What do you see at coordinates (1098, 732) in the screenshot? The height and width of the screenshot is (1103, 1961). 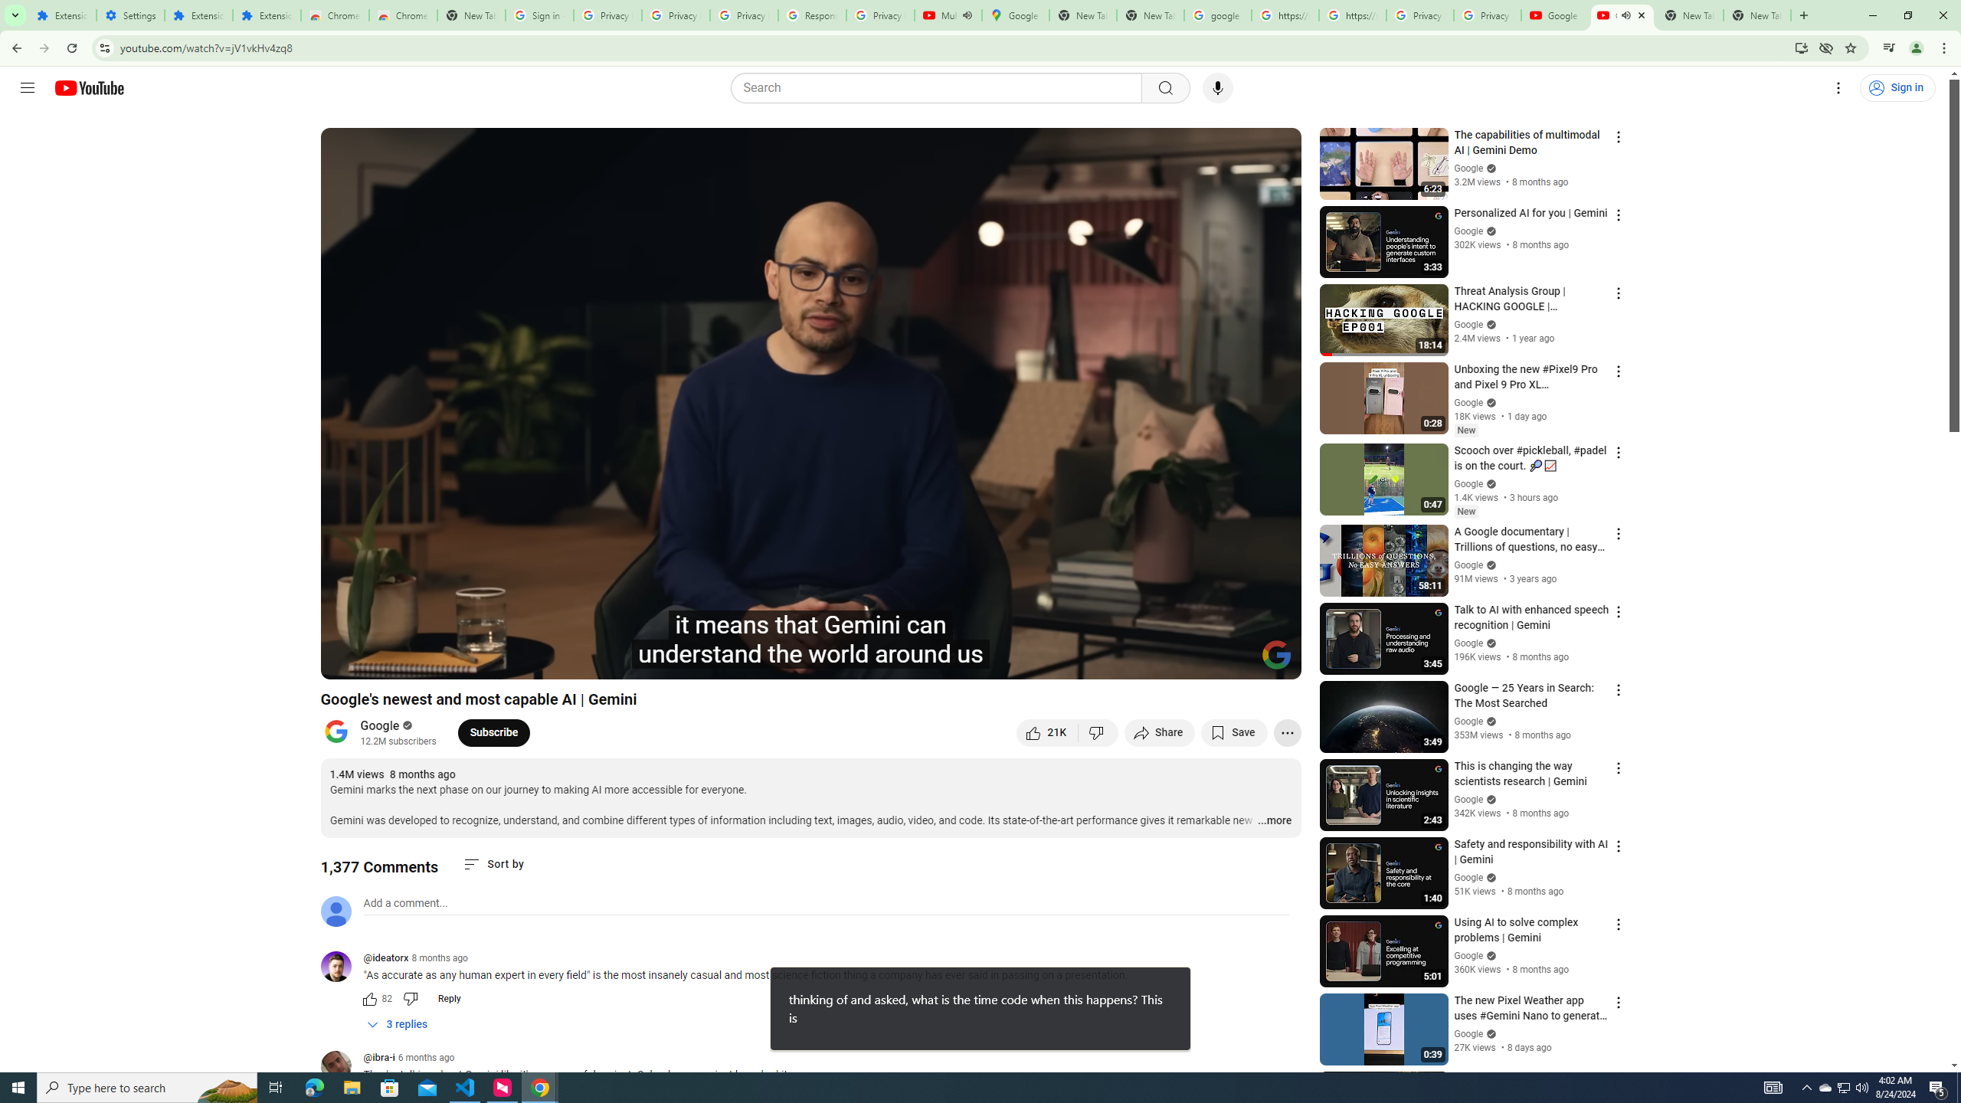 I see `Dislike this video` at bounding box center [1098, 732].